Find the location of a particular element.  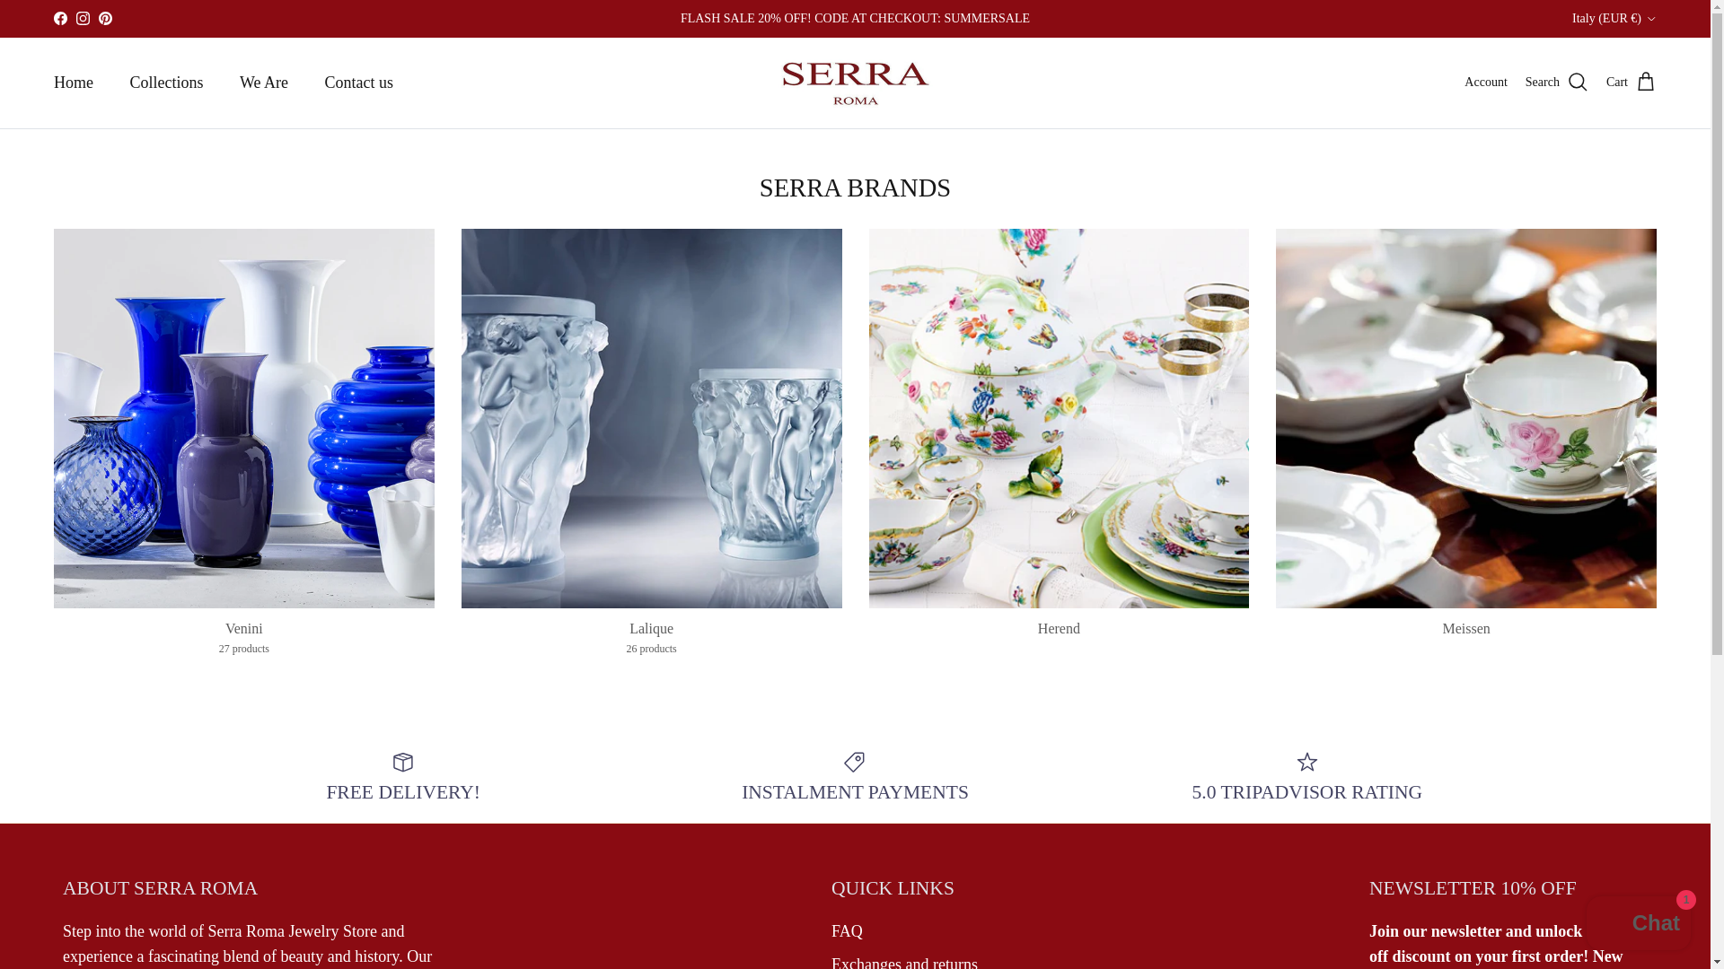

Facebook is located at coordinates (59, 18).